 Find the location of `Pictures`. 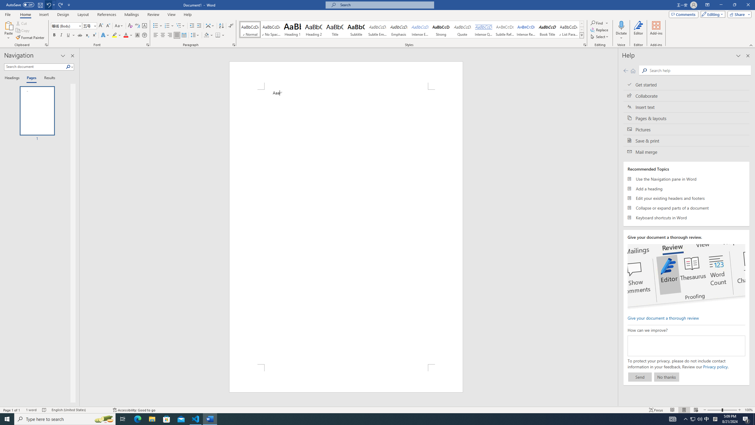

Pictures is located at coordinates (687, 129).